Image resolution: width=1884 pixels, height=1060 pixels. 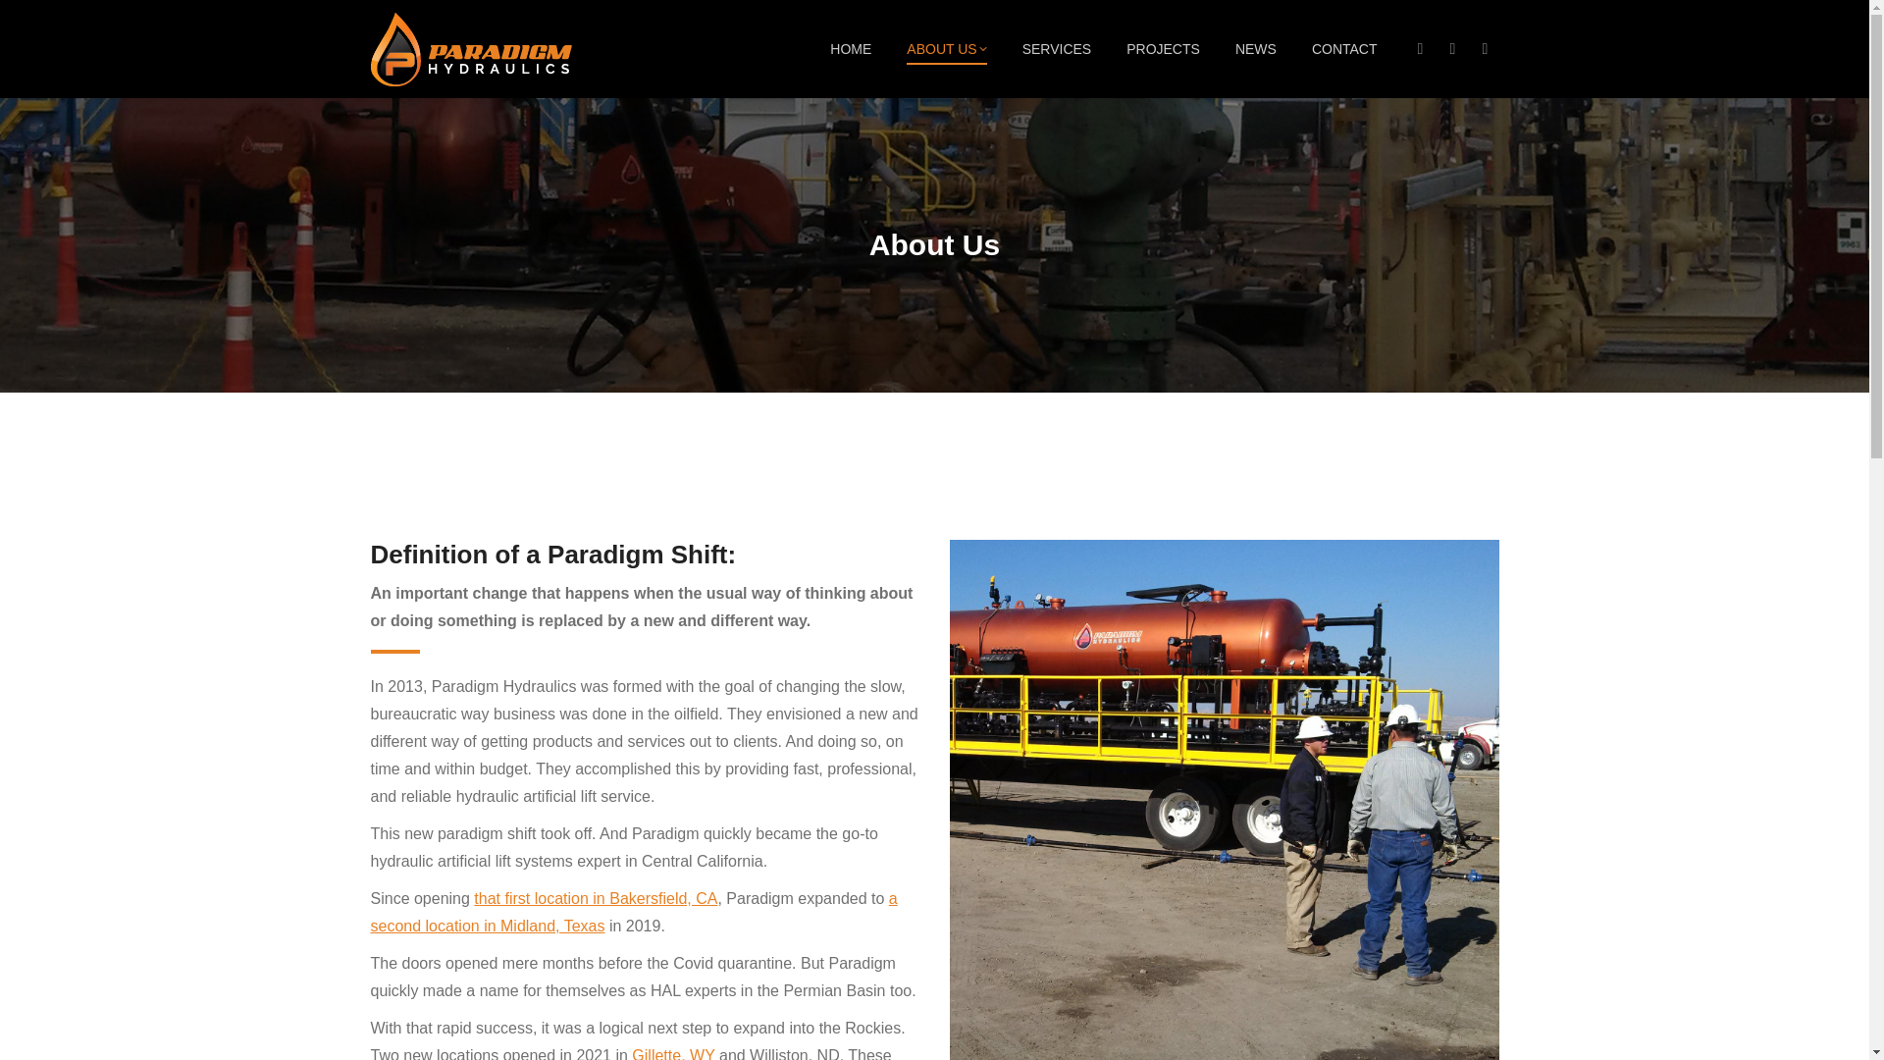 I want to click on Instagram page opens in new window, so click(x=1452, y=48).